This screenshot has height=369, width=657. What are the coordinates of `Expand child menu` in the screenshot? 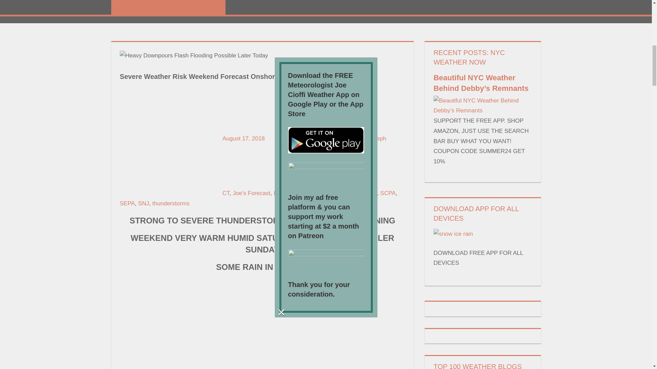 It's located at (168, 8).